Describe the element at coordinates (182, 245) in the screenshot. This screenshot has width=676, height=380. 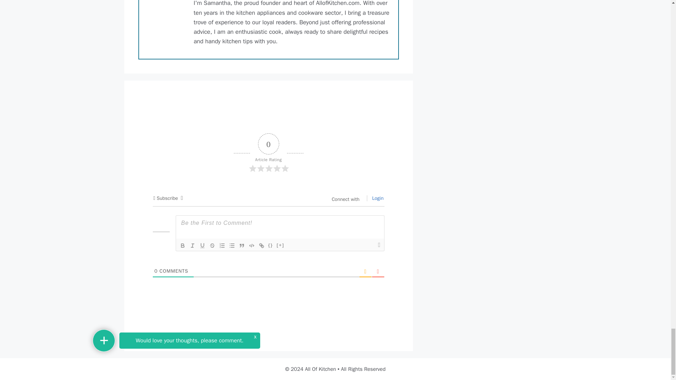
I see `Bold` at that location.